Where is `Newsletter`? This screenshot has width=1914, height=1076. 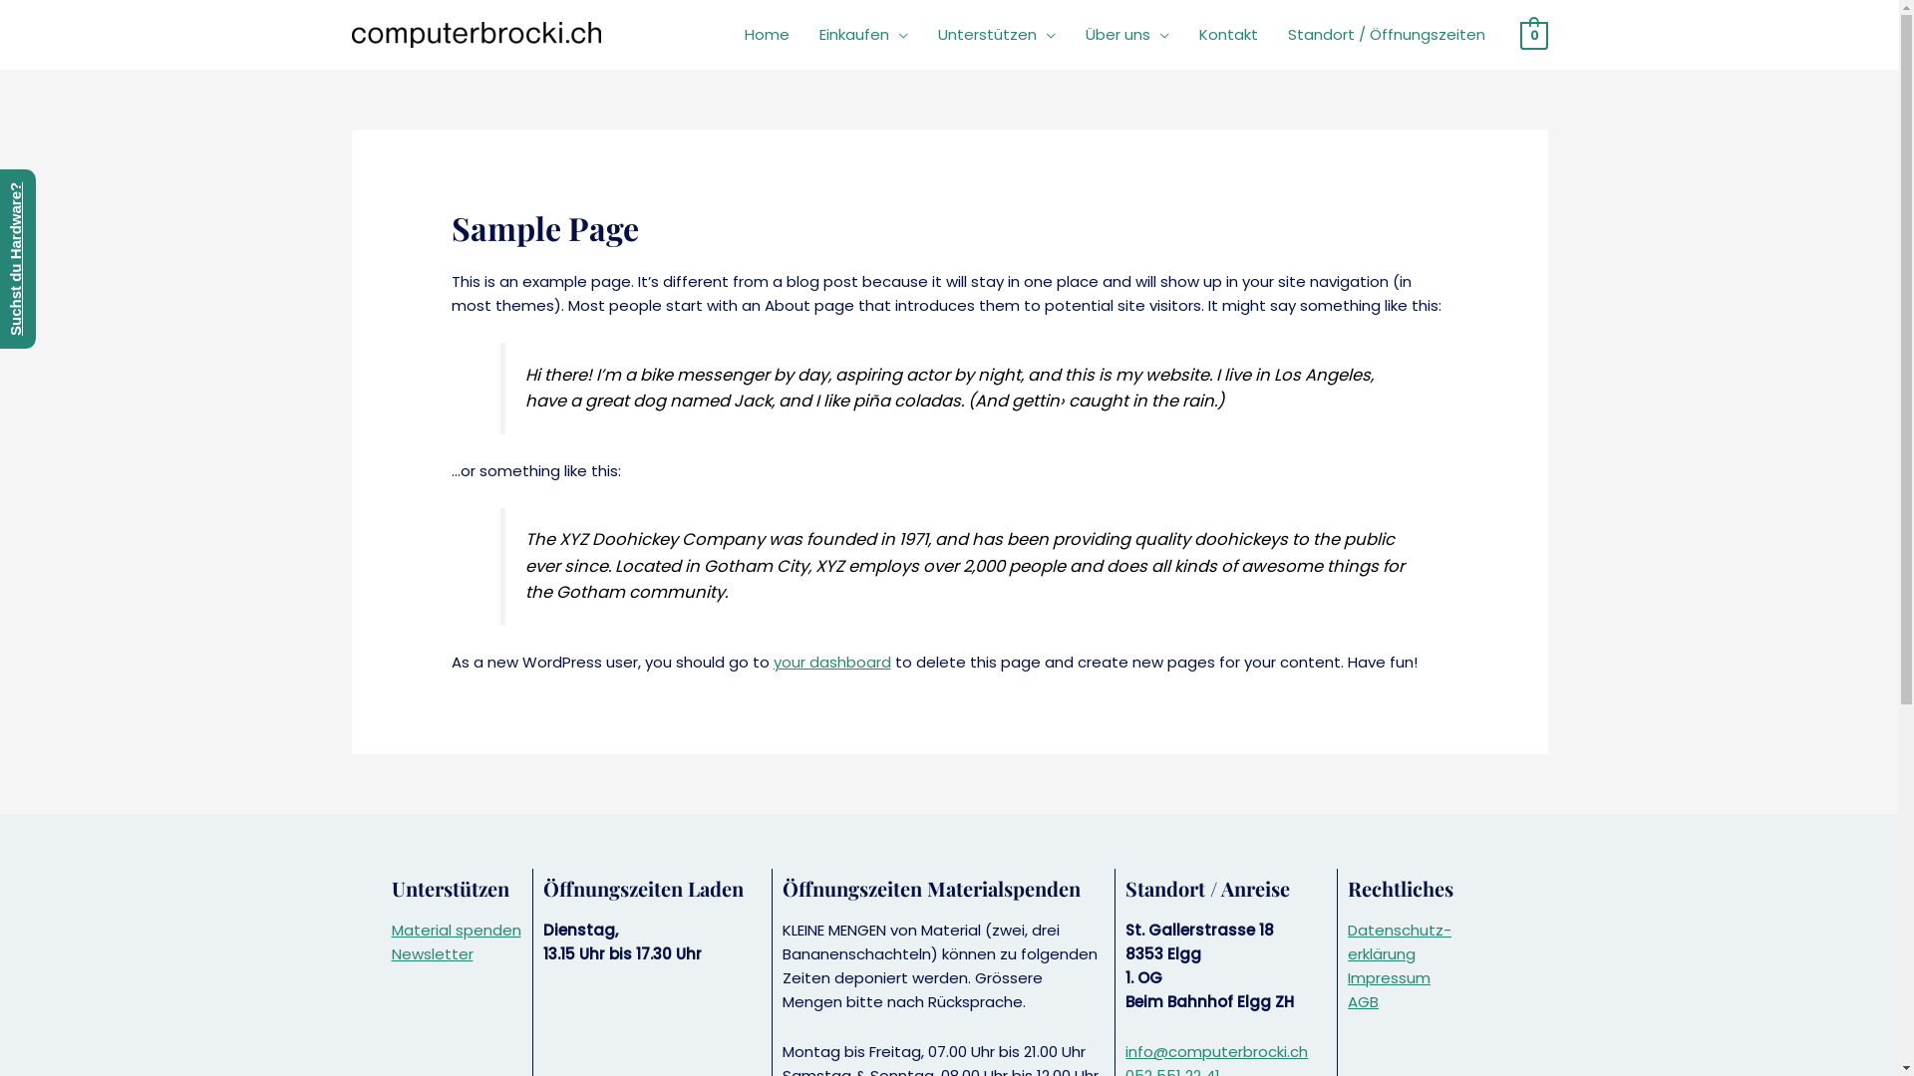
Newsletter is located at coordinates (432, 954).